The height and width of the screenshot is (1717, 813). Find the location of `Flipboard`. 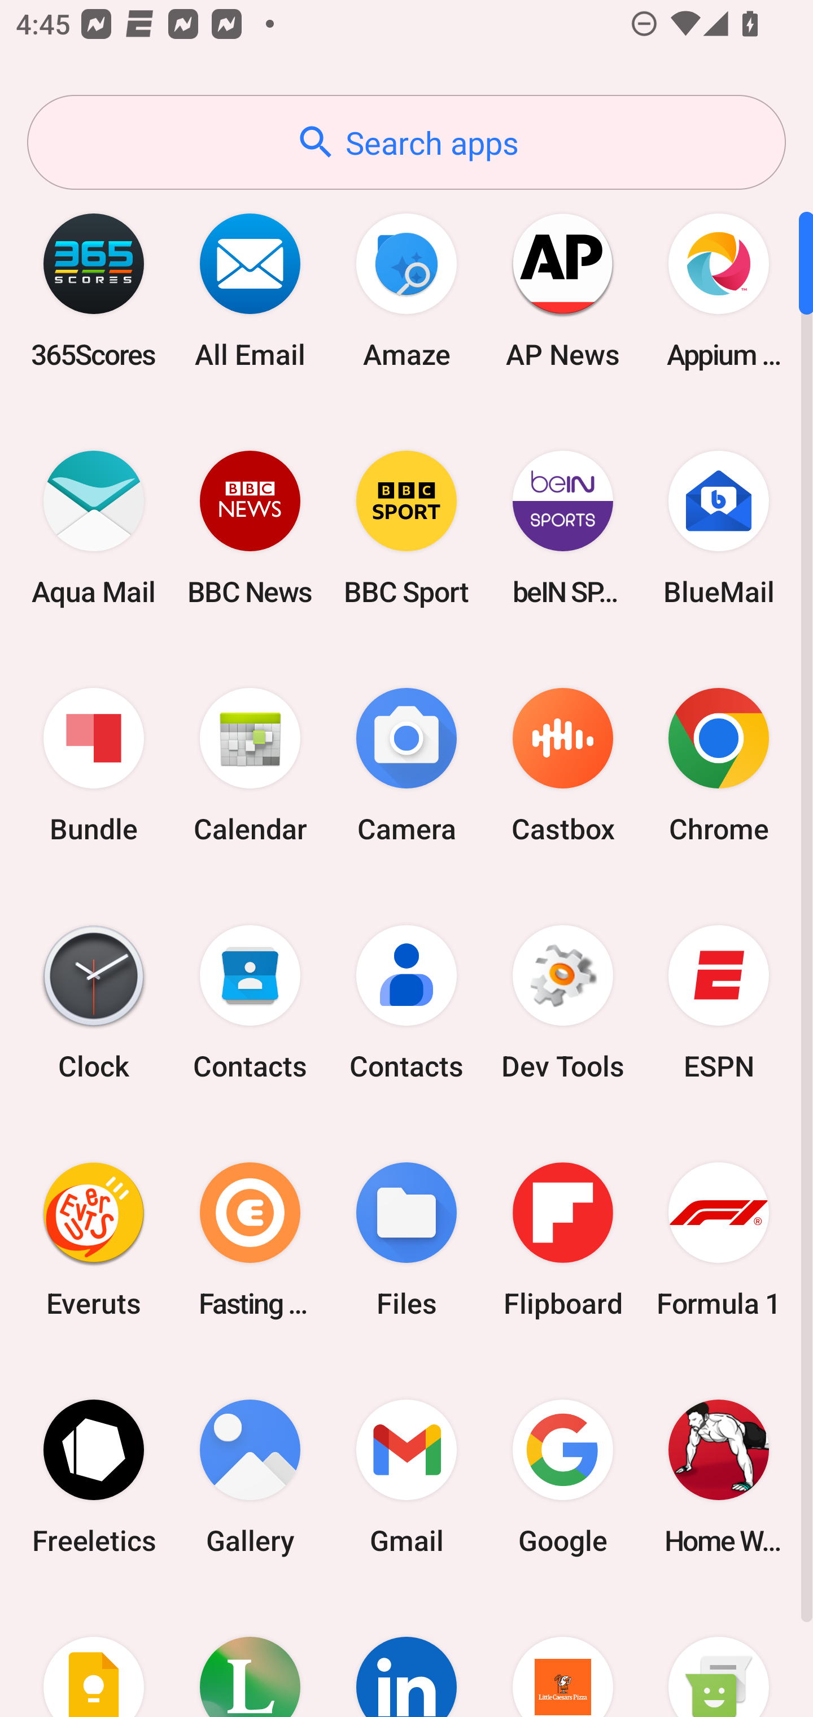

Flipboard is located at coordinates (562, 1239).